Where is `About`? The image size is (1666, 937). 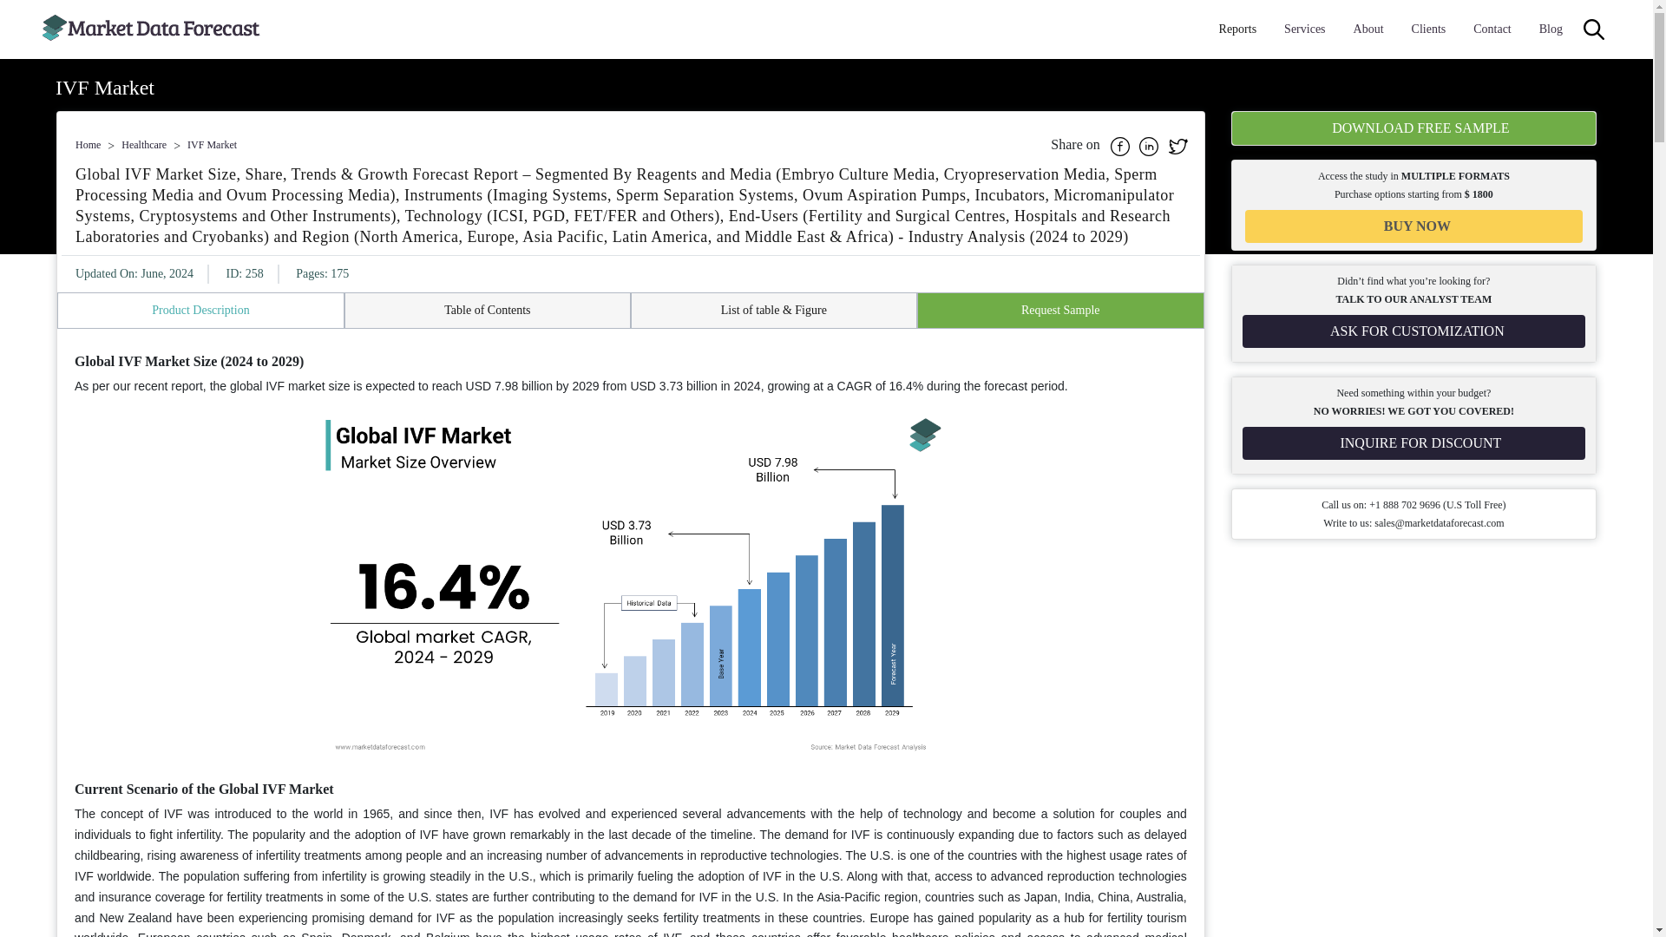 About is located at coordinates (1368, 29).